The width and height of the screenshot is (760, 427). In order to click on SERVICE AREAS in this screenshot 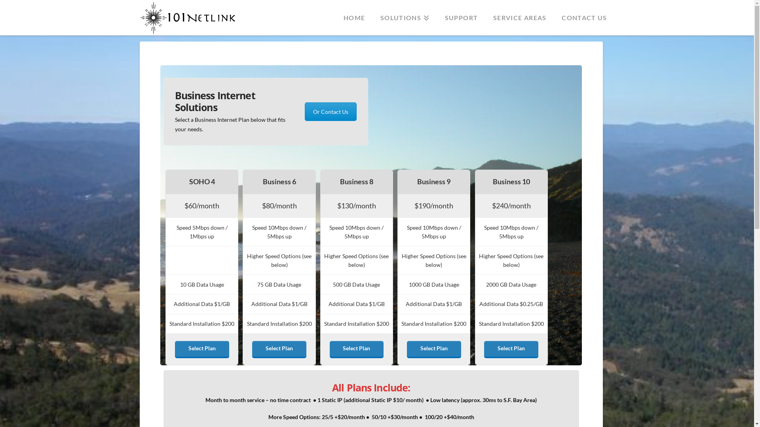, I will do `click(519, 13)`.